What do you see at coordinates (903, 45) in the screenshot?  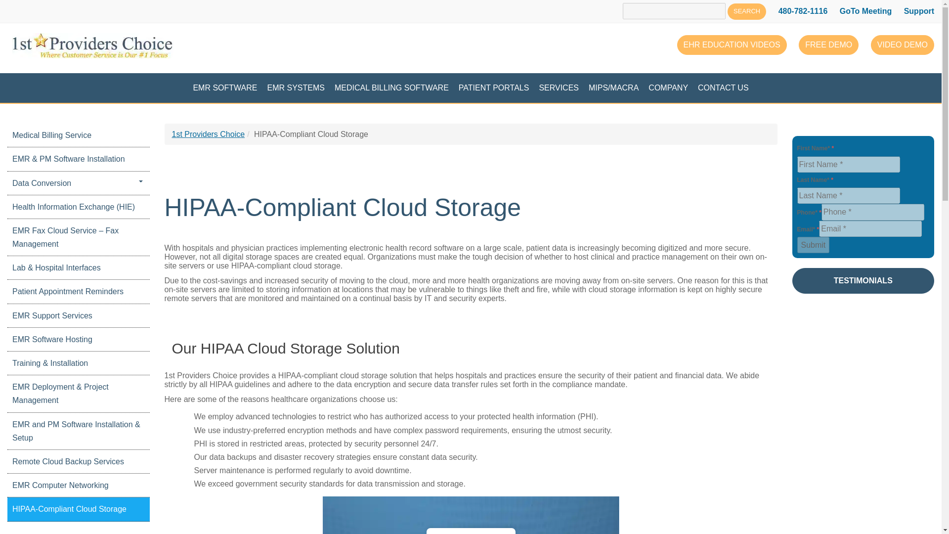 I see `VIDEO DEMO` at bounding box center [903, 45].